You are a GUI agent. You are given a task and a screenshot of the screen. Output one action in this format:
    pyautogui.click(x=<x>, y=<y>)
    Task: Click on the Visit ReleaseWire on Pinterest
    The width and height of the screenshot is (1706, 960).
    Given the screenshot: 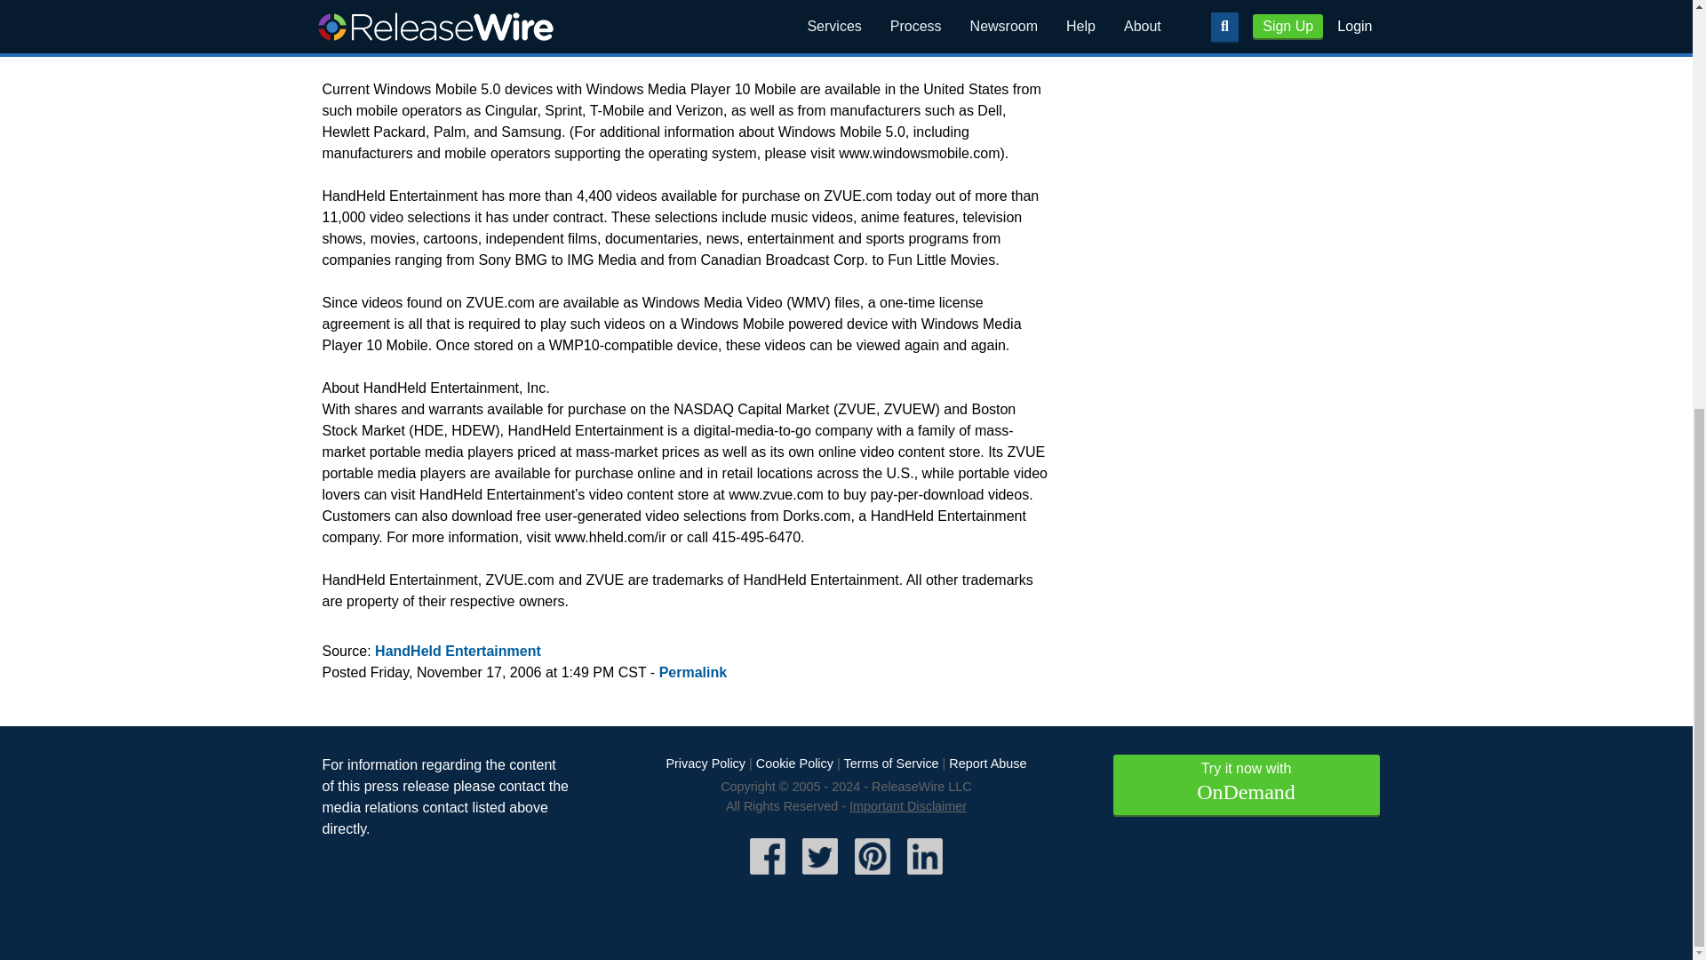 What is the action you would take?
    pyautogui.click(x=873, y=876)
    